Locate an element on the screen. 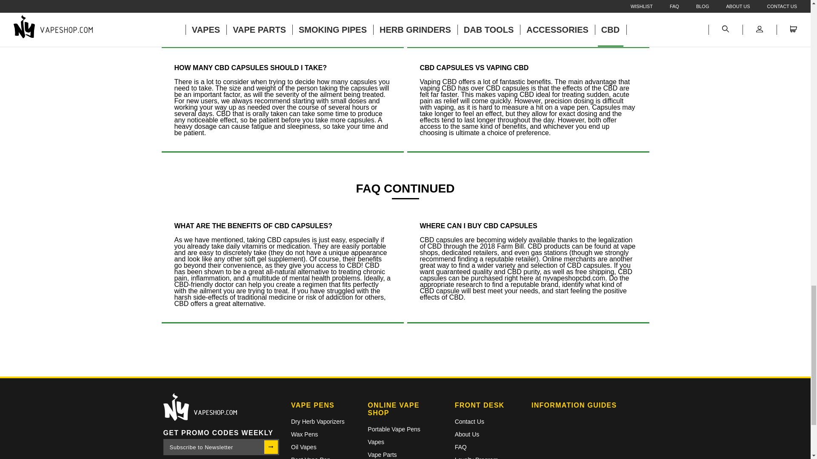 Image resolution: width=817 pixels, height=459 pixels. Home Page is located at coordinates (221, 407).